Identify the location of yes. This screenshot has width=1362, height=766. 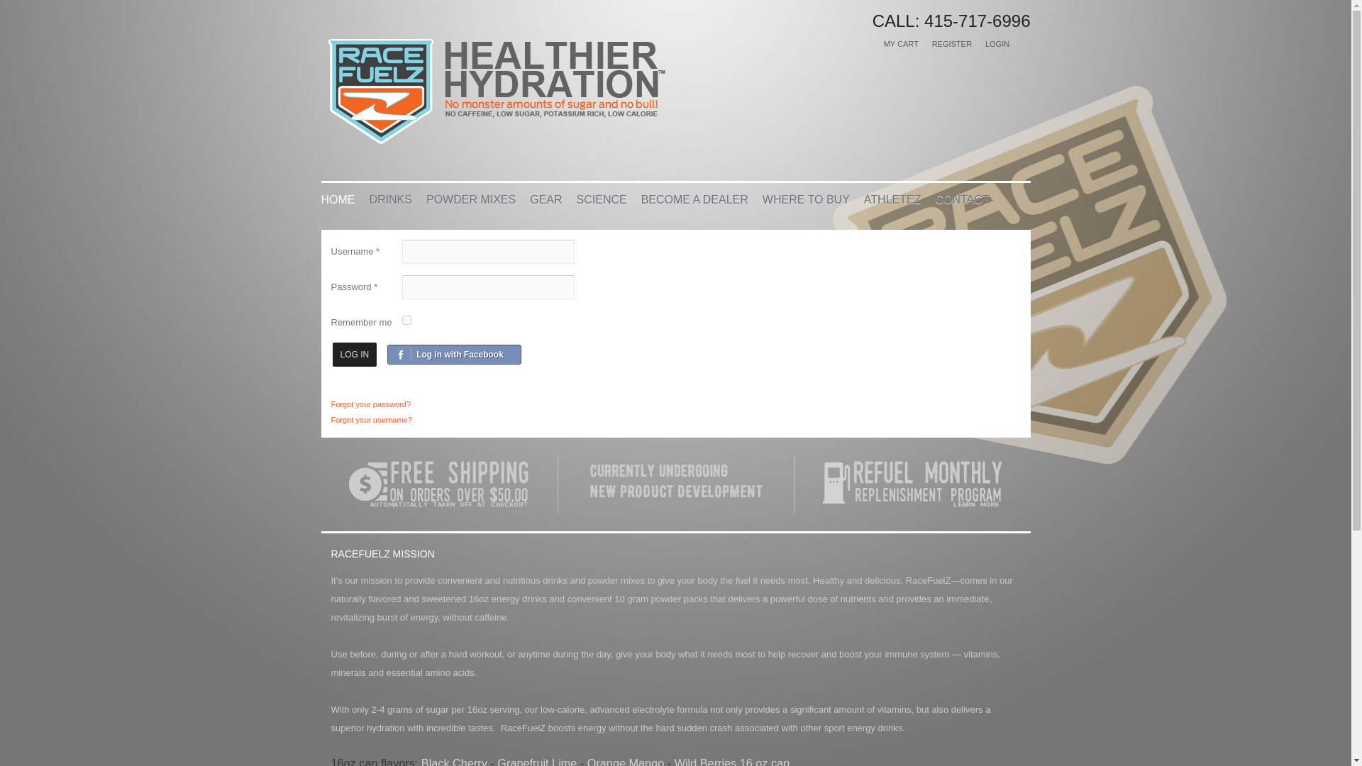
(406, 319).